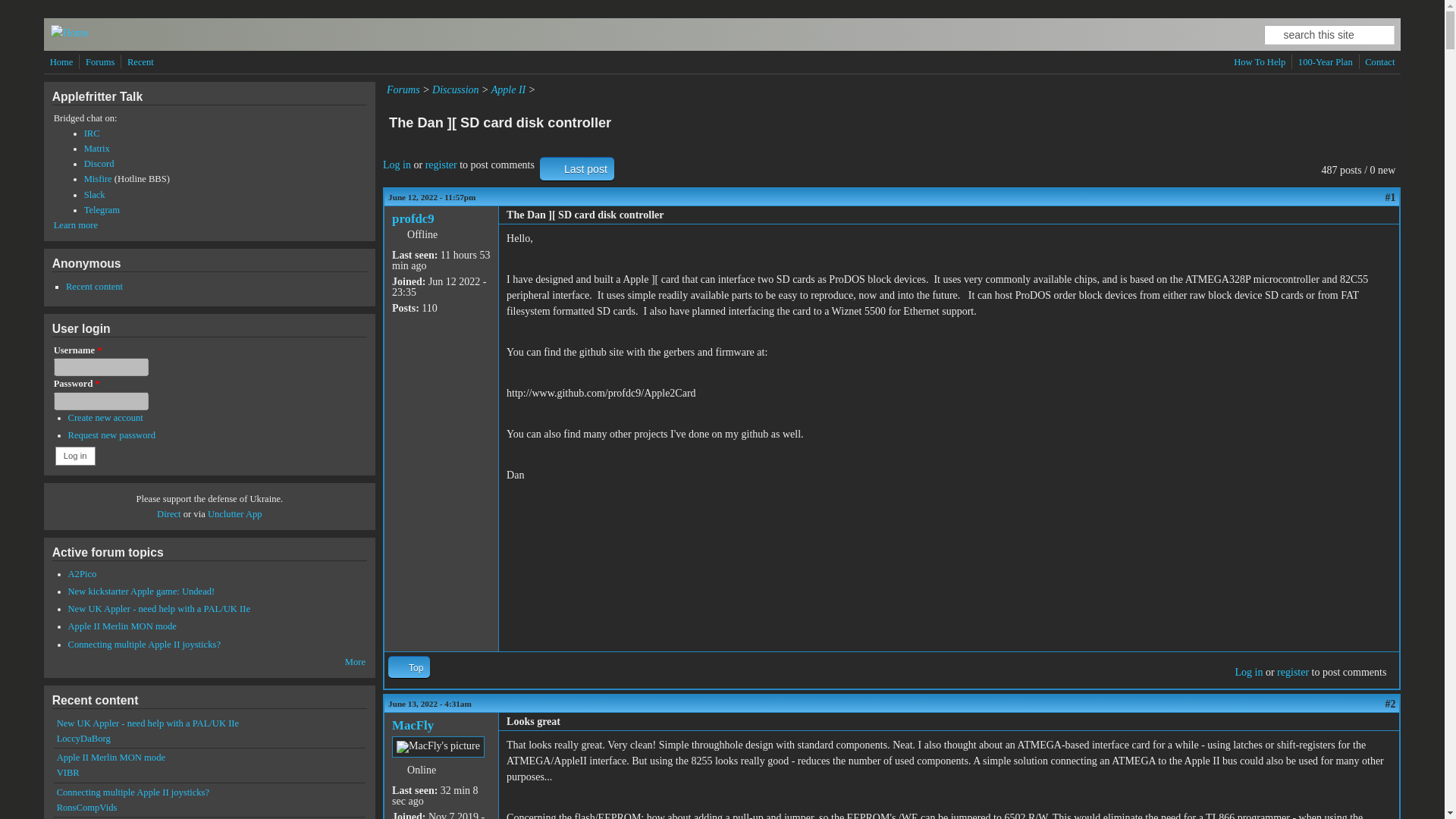 The height and width of the screenshot is (819, 1456). I want to click on Forums, so click(100, 62).